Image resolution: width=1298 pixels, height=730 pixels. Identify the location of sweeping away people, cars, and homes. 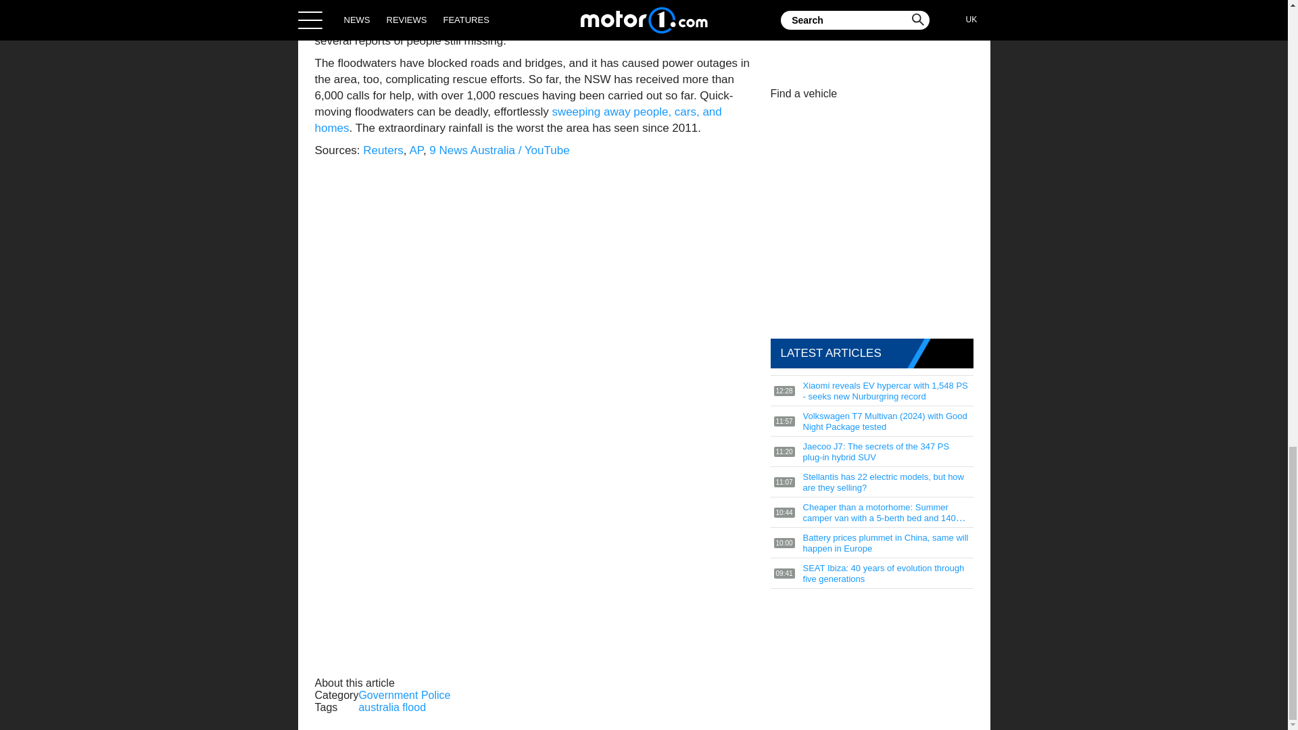
(518, 119).